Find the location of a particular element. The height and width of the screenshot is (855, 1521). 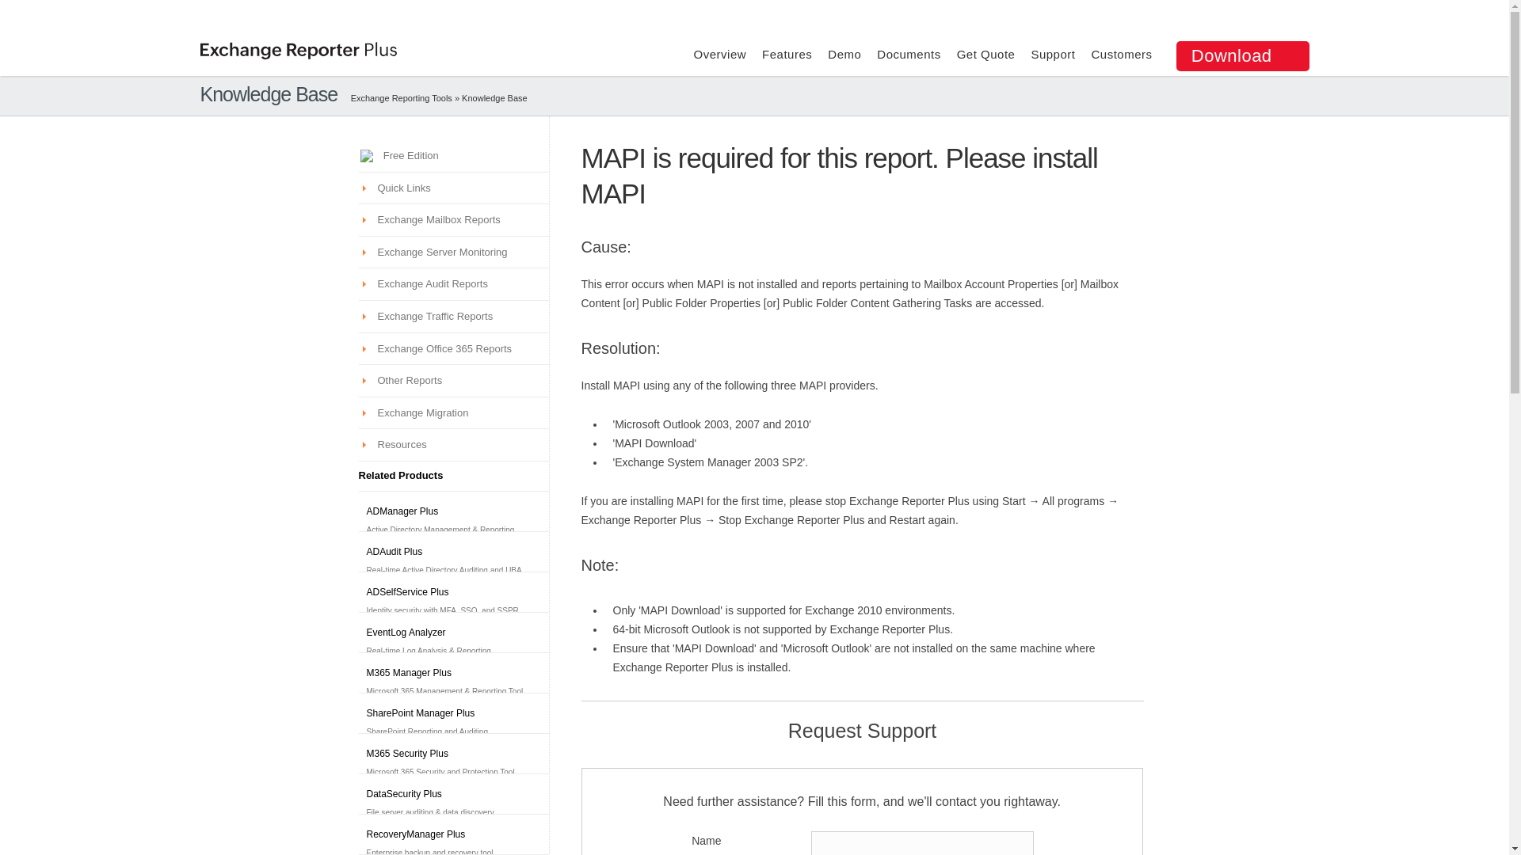

Overview is located at coordinates (719, 54).